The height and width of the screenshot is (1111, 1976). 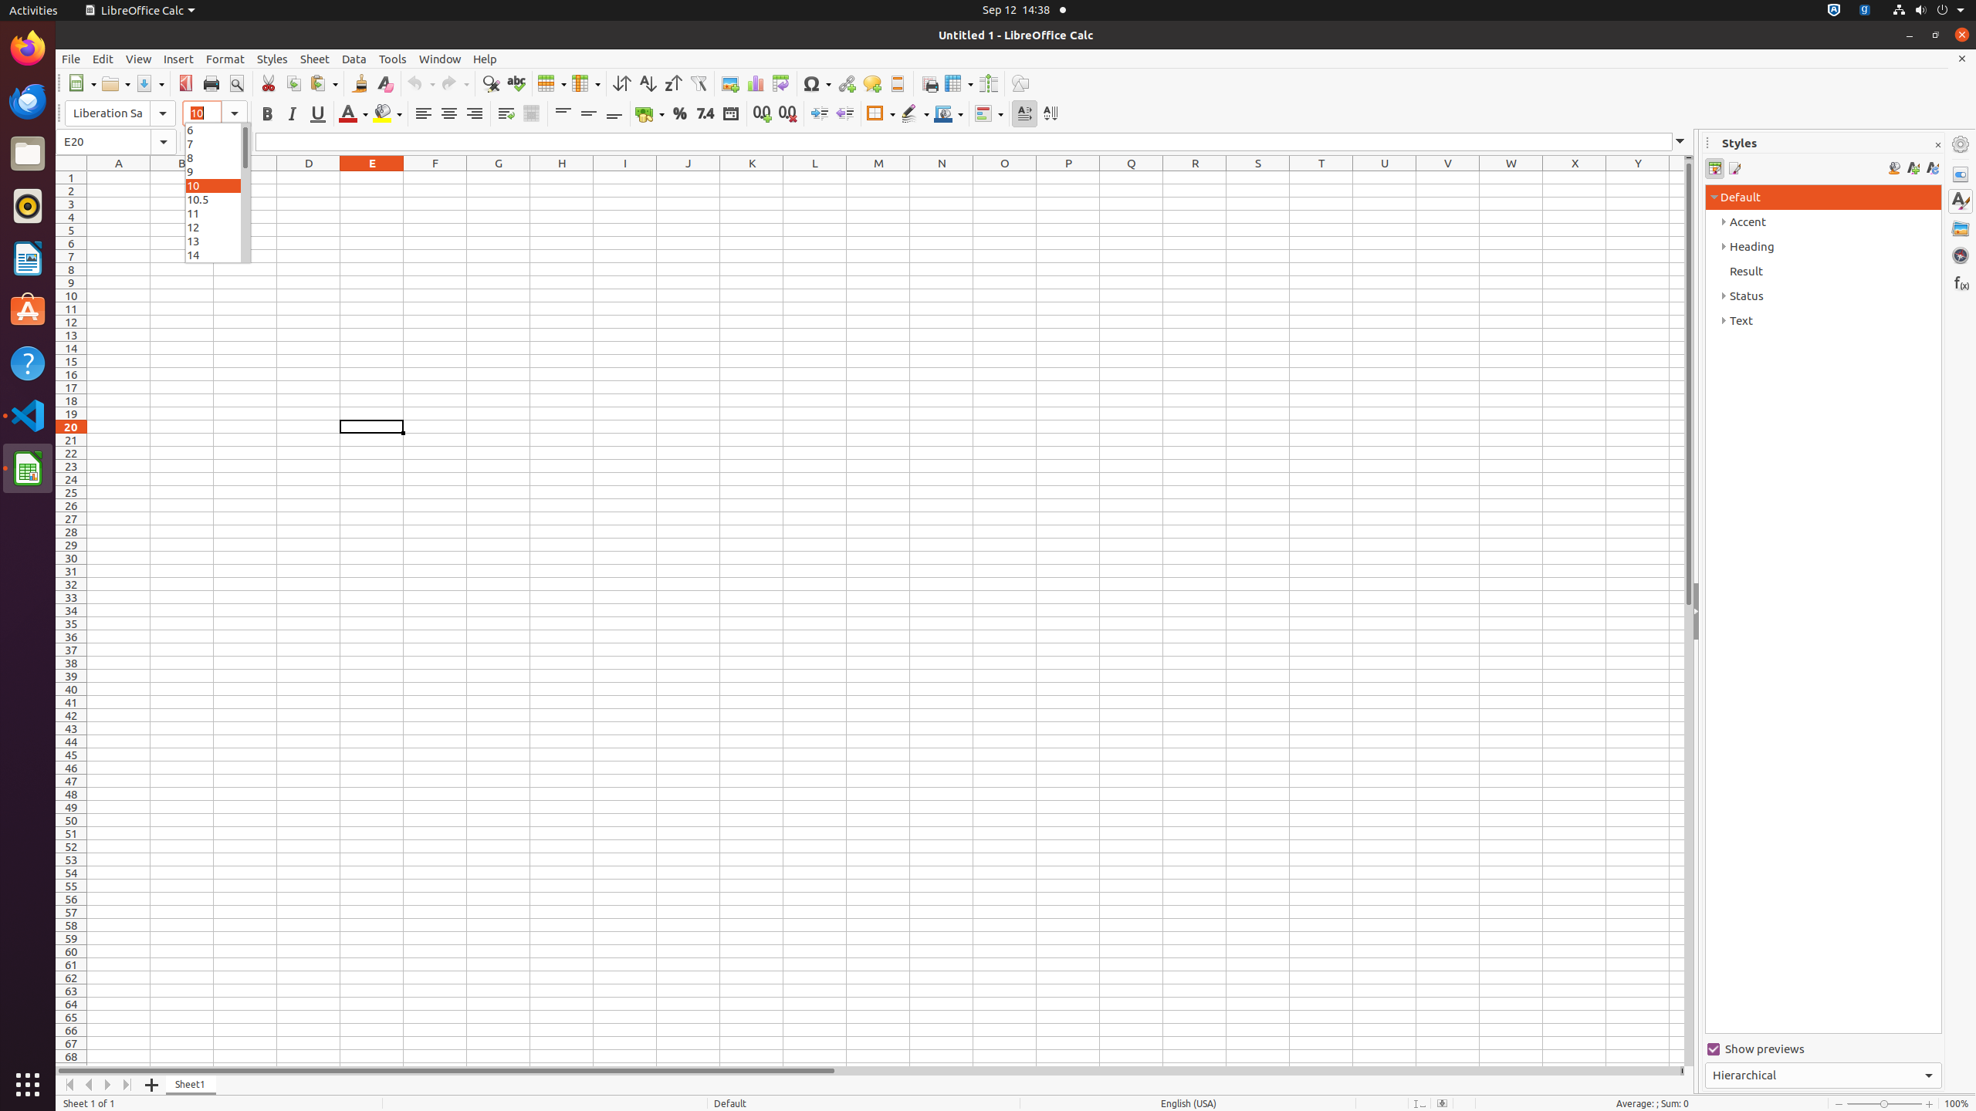 What do you see at coordinates (562, 177) in the screenshot?
I see `H1` at bounding box center [562, 177].